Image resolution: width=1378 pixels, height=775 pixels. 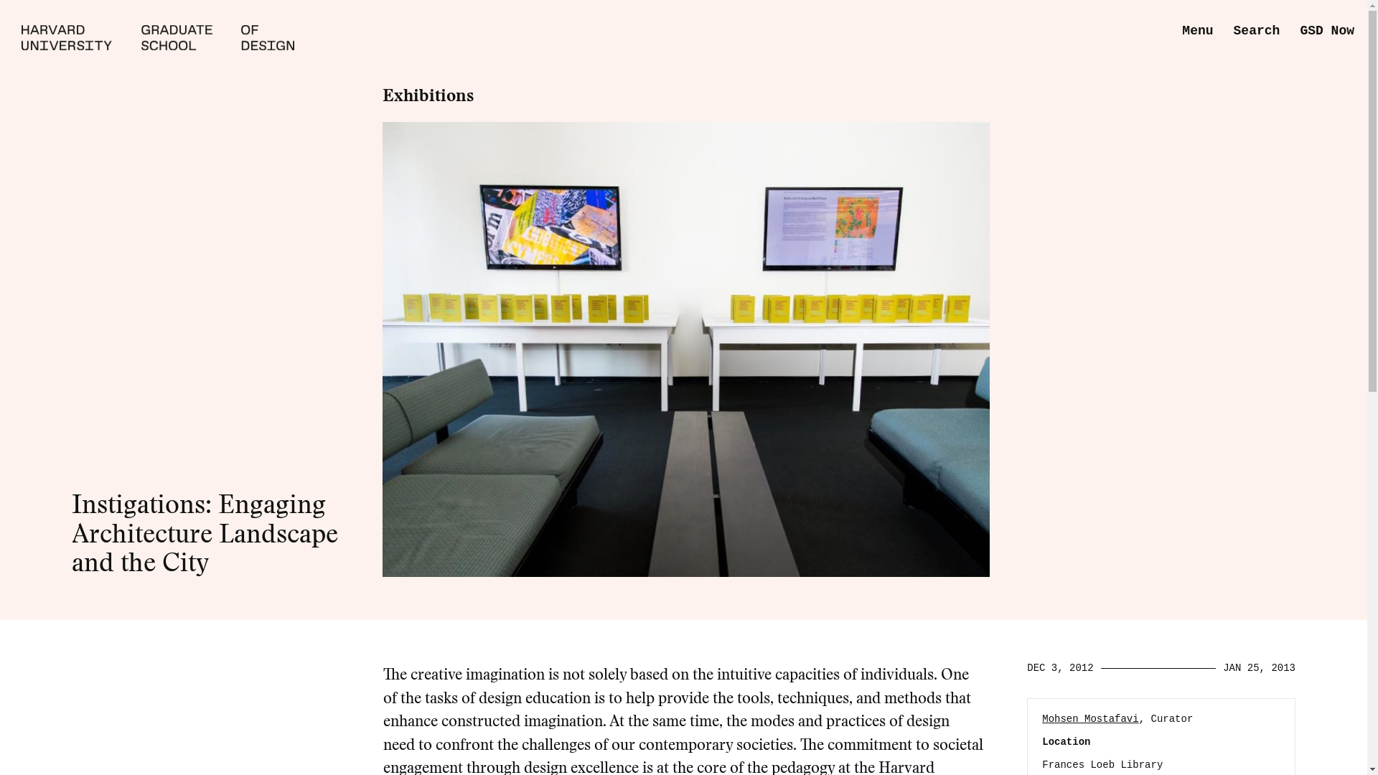 What do you see at coordinates (1197, 31) in the screenshot?
I see `Menu` at bounding box center [1197, 31].